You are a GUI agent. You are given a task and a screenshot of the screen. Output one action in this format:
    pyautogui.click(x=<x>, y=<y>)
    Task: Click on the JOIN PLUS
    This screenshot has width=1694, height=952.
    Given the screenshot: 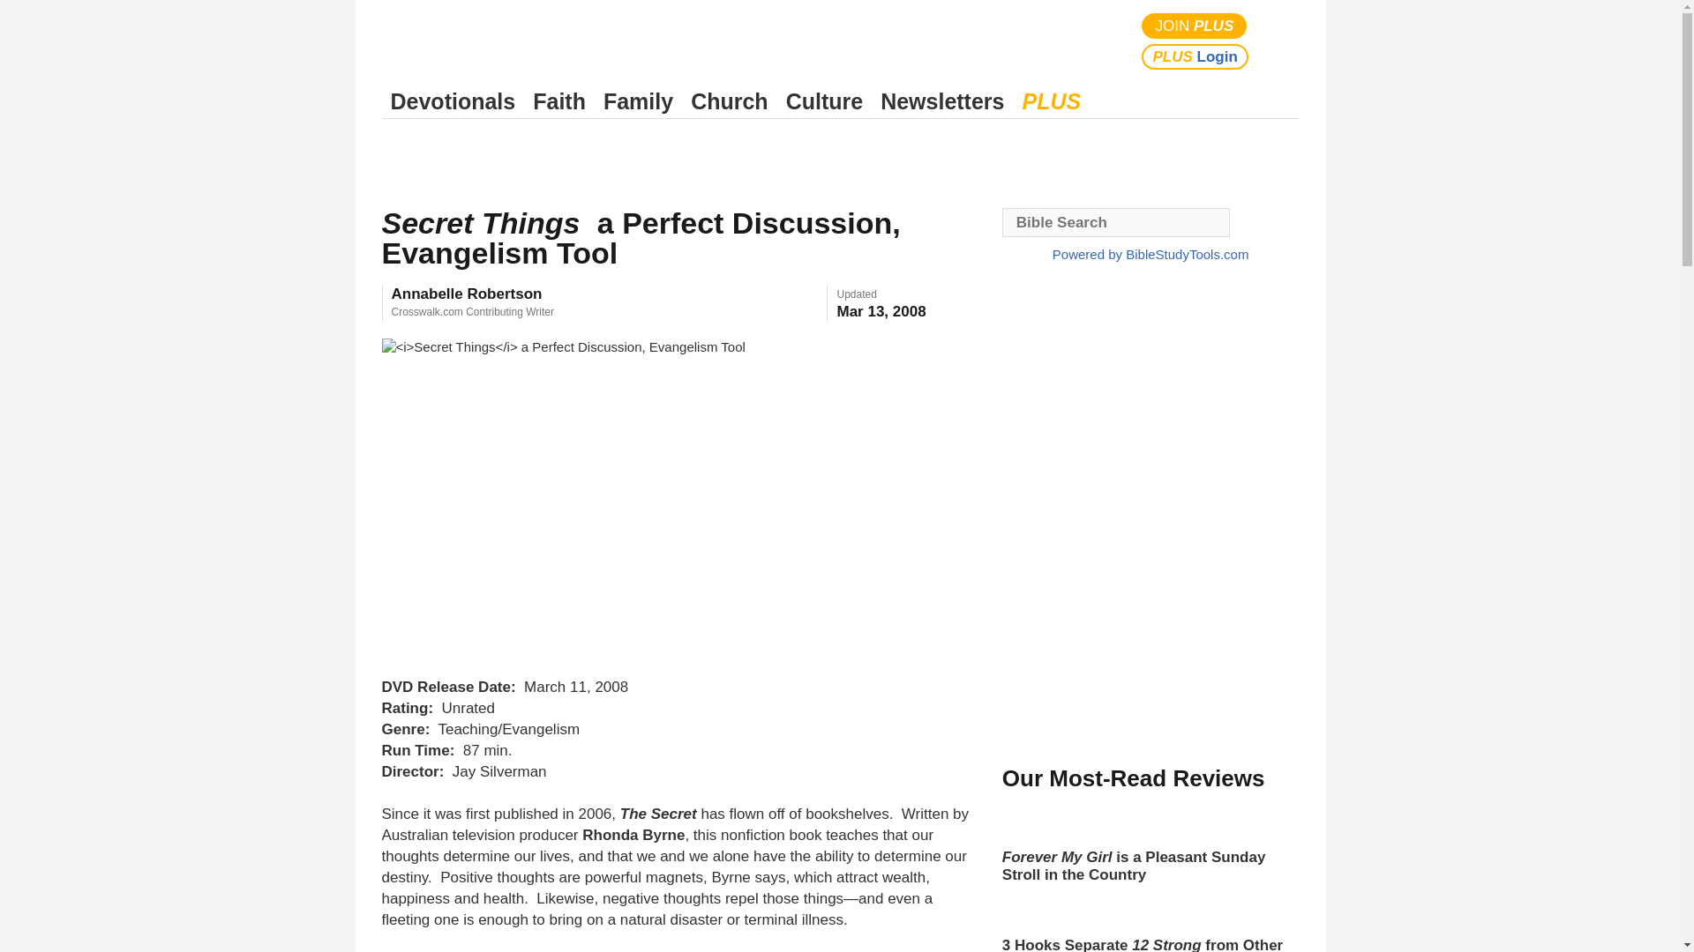 What is the action you would take?
    pyautogui.click(x=1195, y=26)
    